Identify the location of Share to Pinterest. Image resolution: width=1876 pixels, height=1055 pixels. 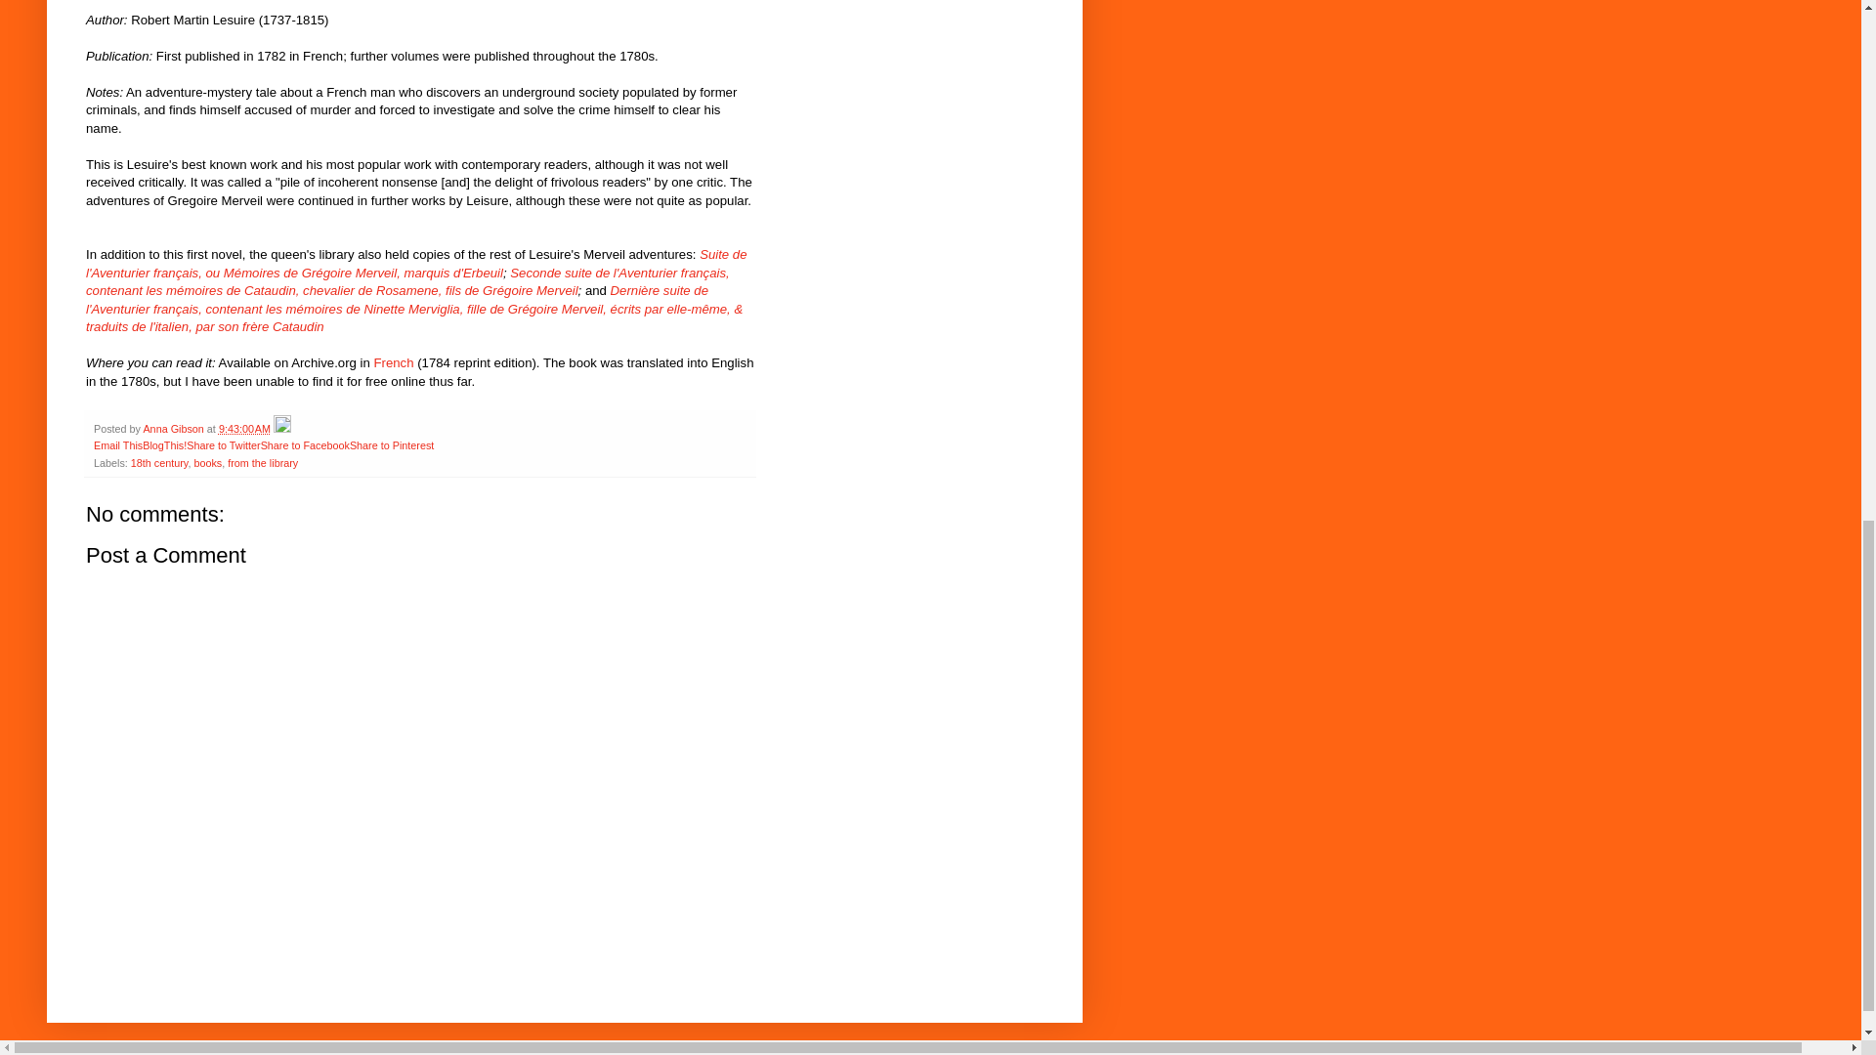
(391, 445).